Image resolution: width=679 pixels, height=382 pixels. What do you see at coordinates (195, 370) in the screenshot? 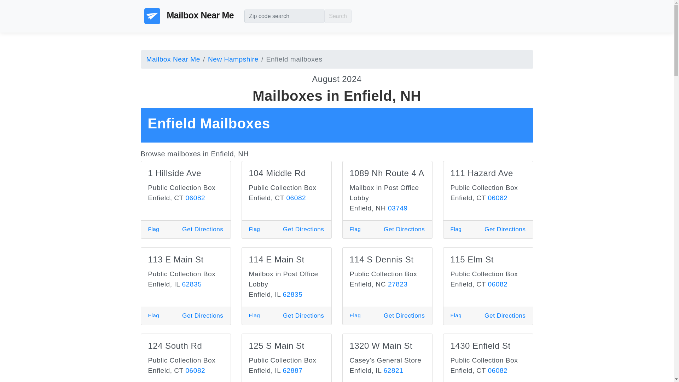
I see `06082` at bounding box center [195, 370].